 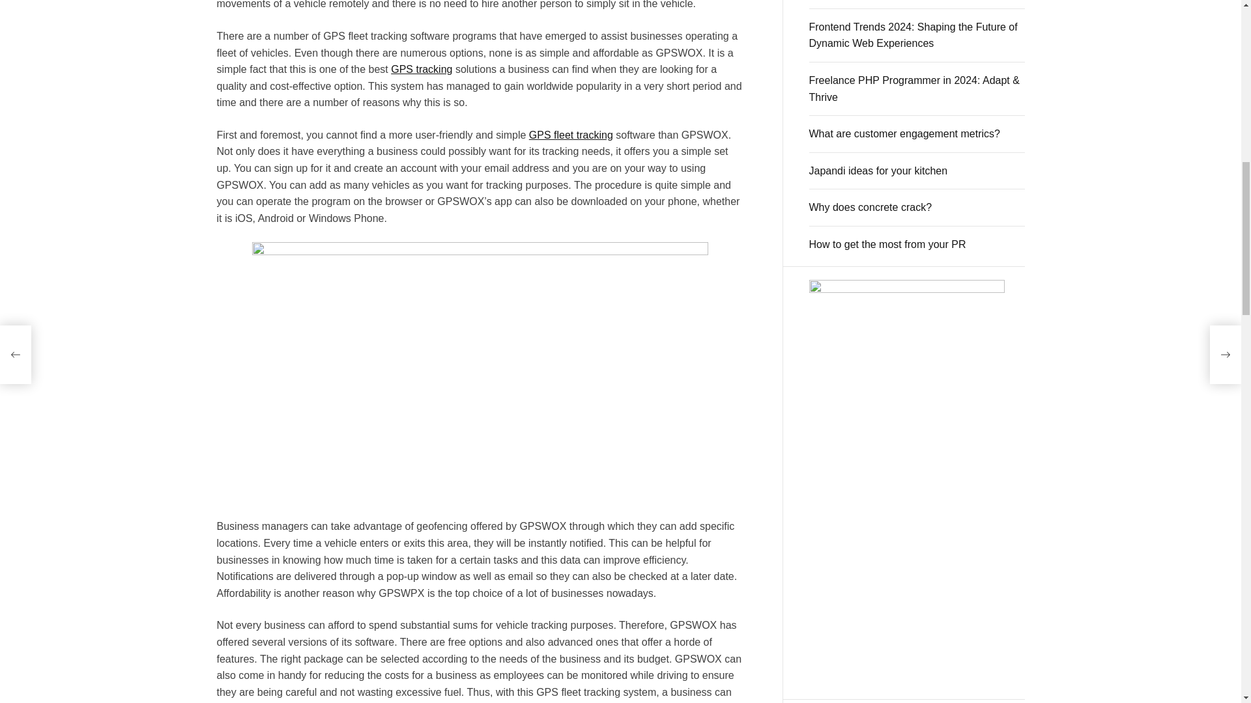 What do you see at coordinates (907, 475) in the screenshot?
I see `Click Here` at bounding box center [907, 475].